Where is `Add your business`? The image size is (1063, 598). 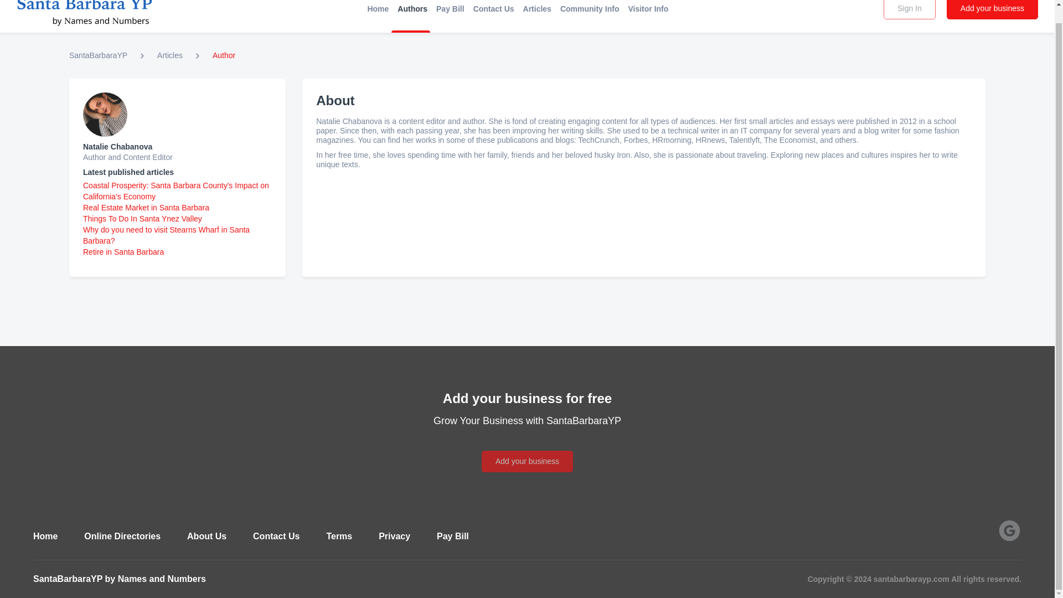
Add your business is located at coordinates (527, 448).